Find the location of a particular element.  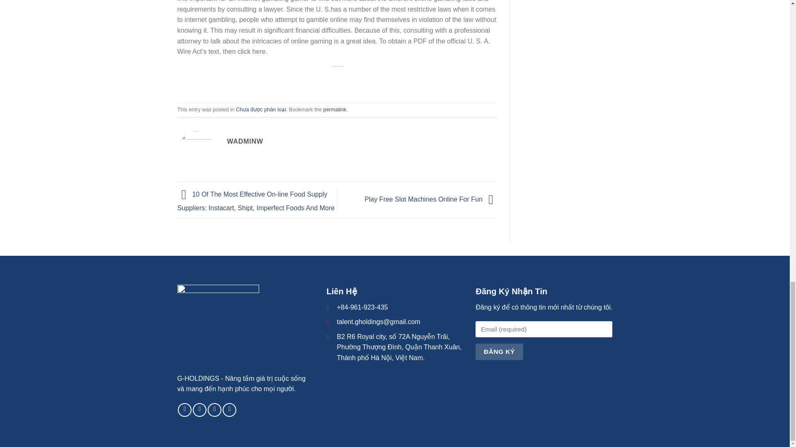

Follow on TikTok is located at coordinates (214, 410).